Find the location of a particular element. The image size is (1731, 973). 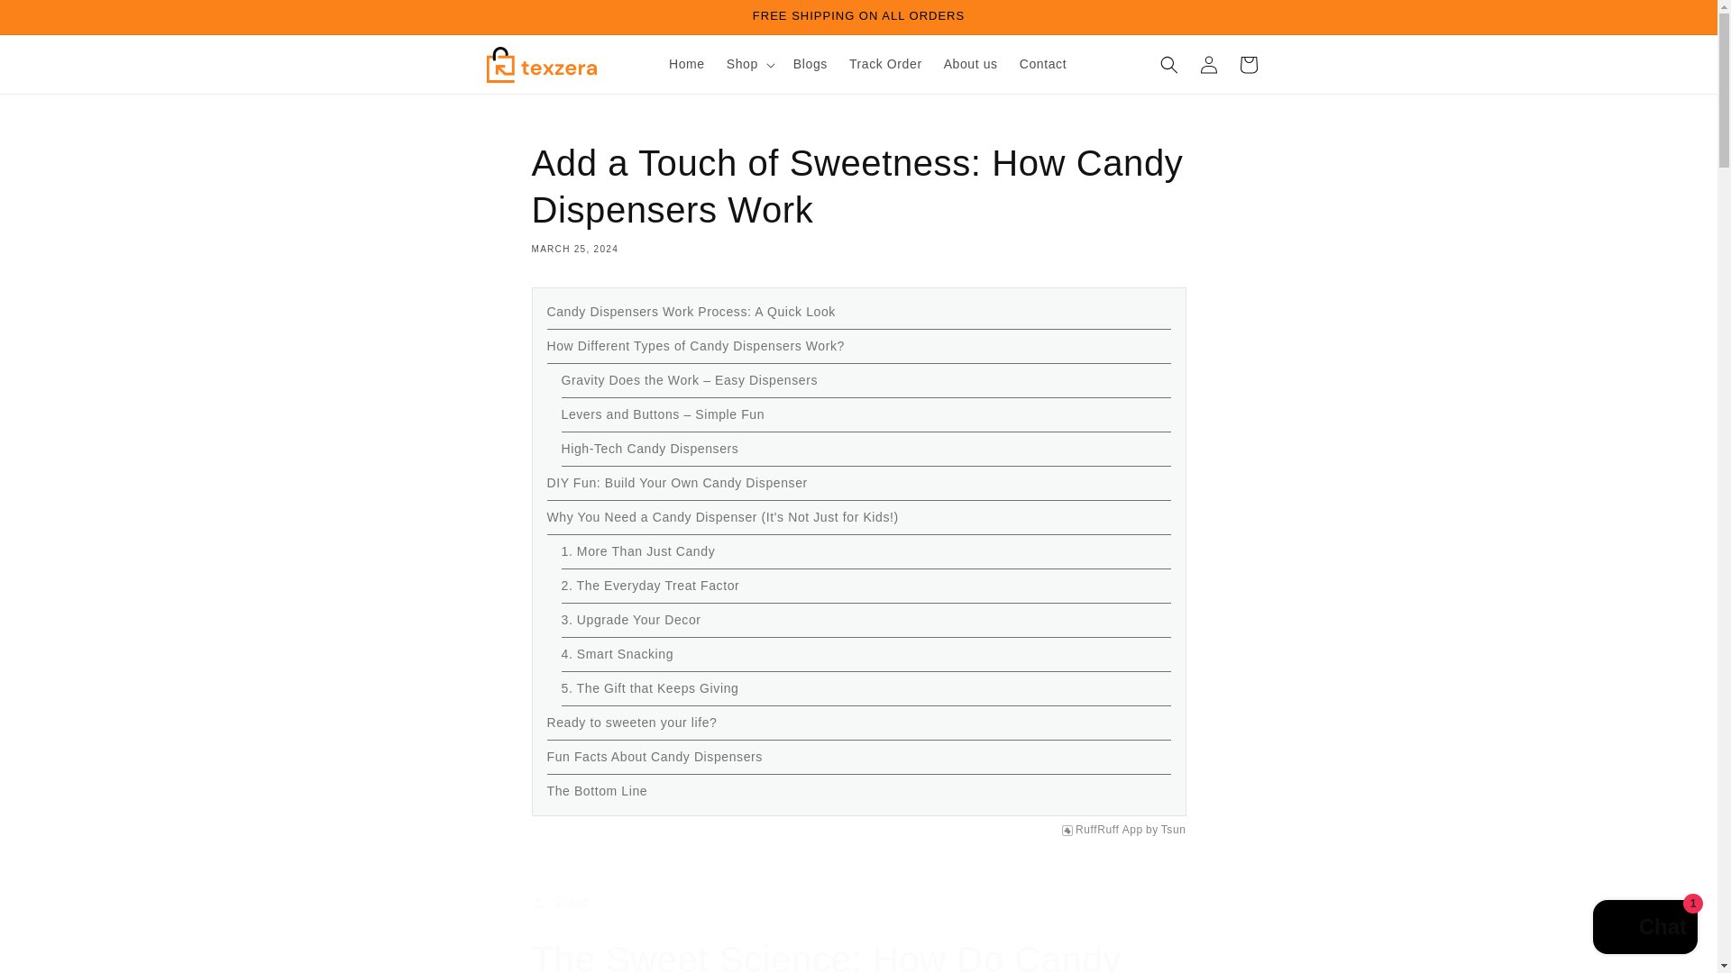

Skip to content is located at coordinates (54, 21).